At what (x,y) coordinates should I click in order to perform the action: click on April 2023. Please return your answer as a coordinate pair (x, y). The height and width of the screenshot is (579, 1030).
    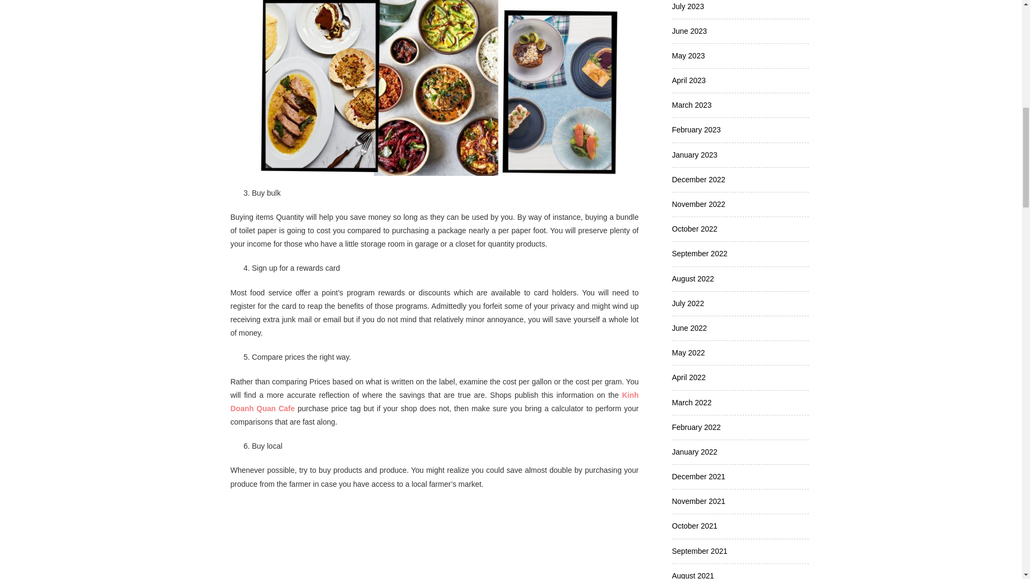
    Looking at the image, I should click on (688, 80).